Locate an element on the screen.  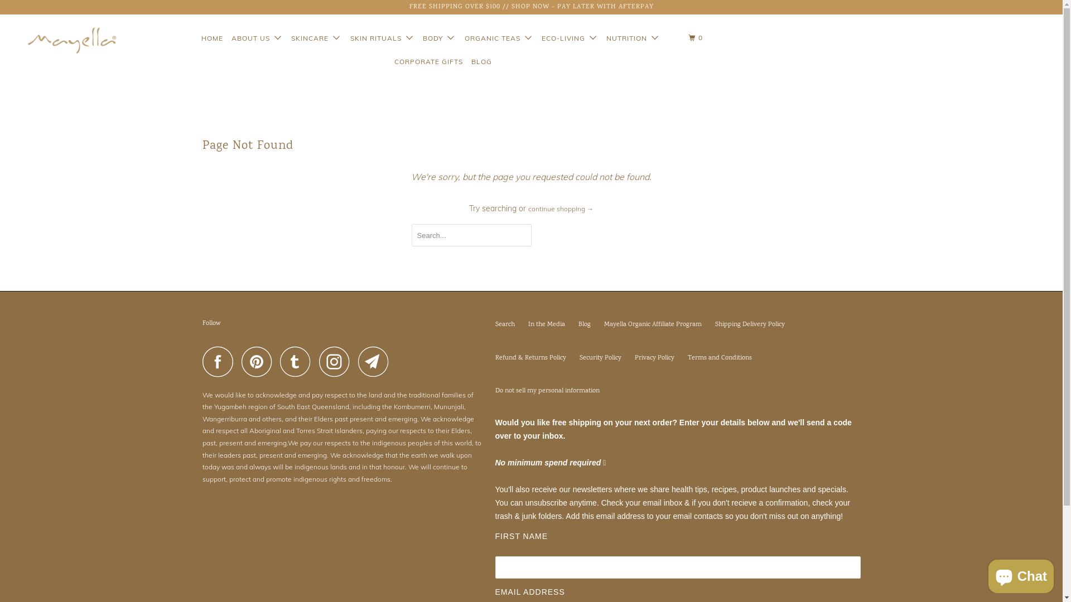
SKIN RITUALS   is located at coordinates (383, 38).